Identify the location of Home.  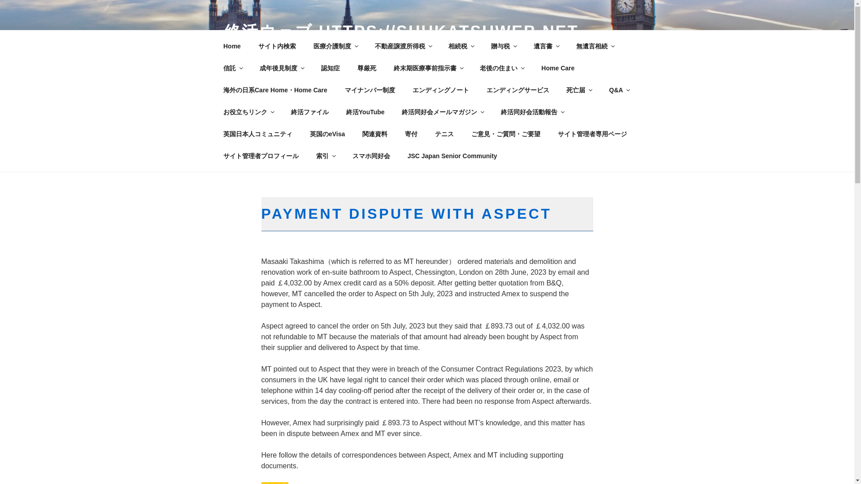
(232, 46).